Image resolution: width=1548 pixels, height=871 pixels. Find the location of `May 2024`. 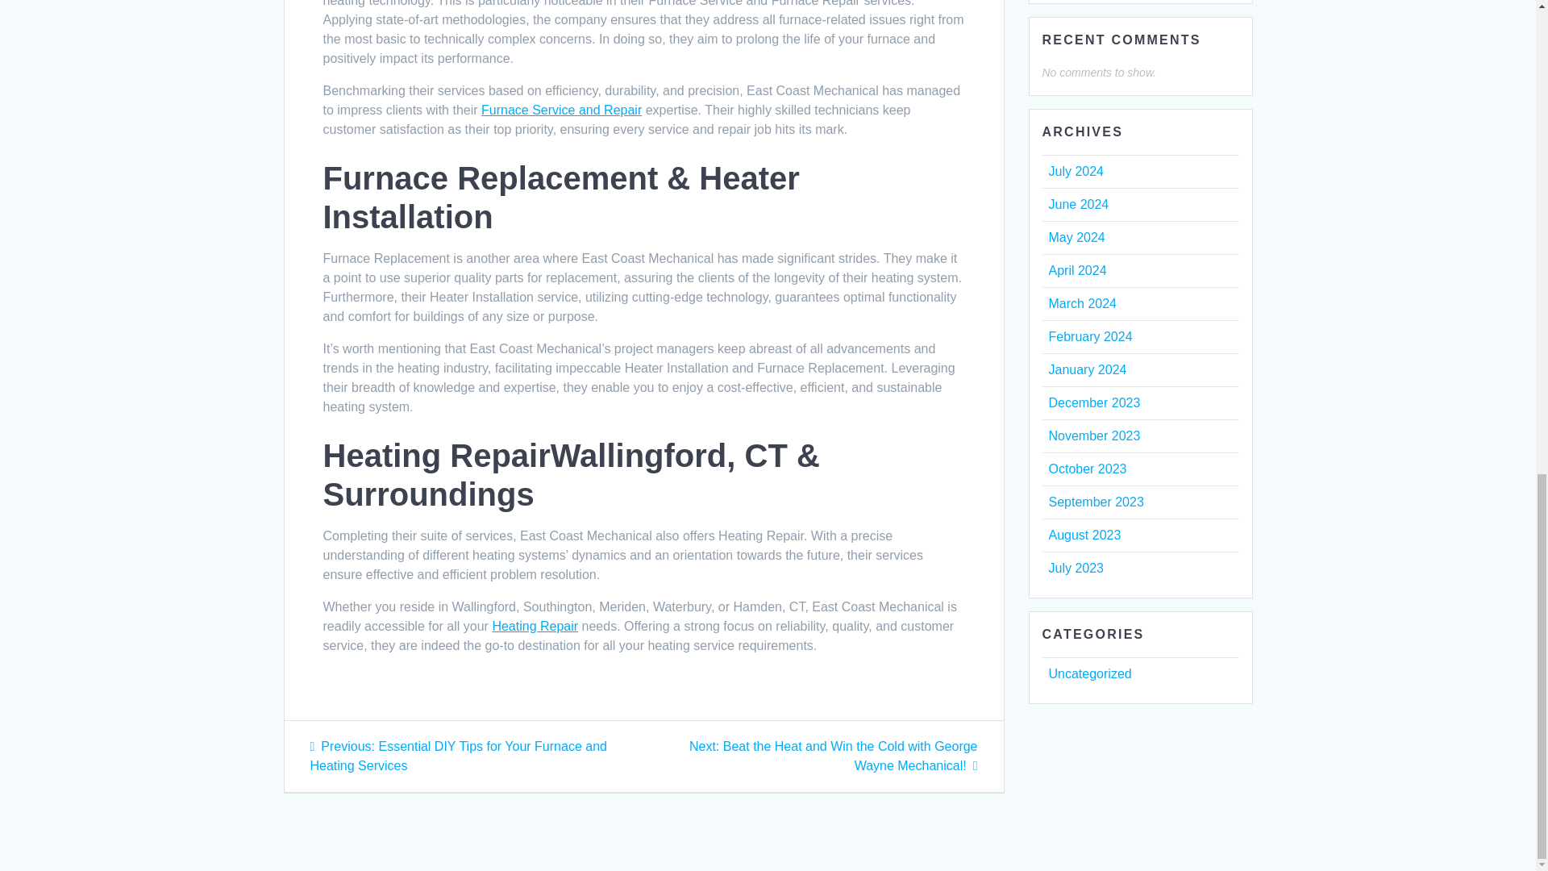

May 2024 is located at coordinates (1076, 237).